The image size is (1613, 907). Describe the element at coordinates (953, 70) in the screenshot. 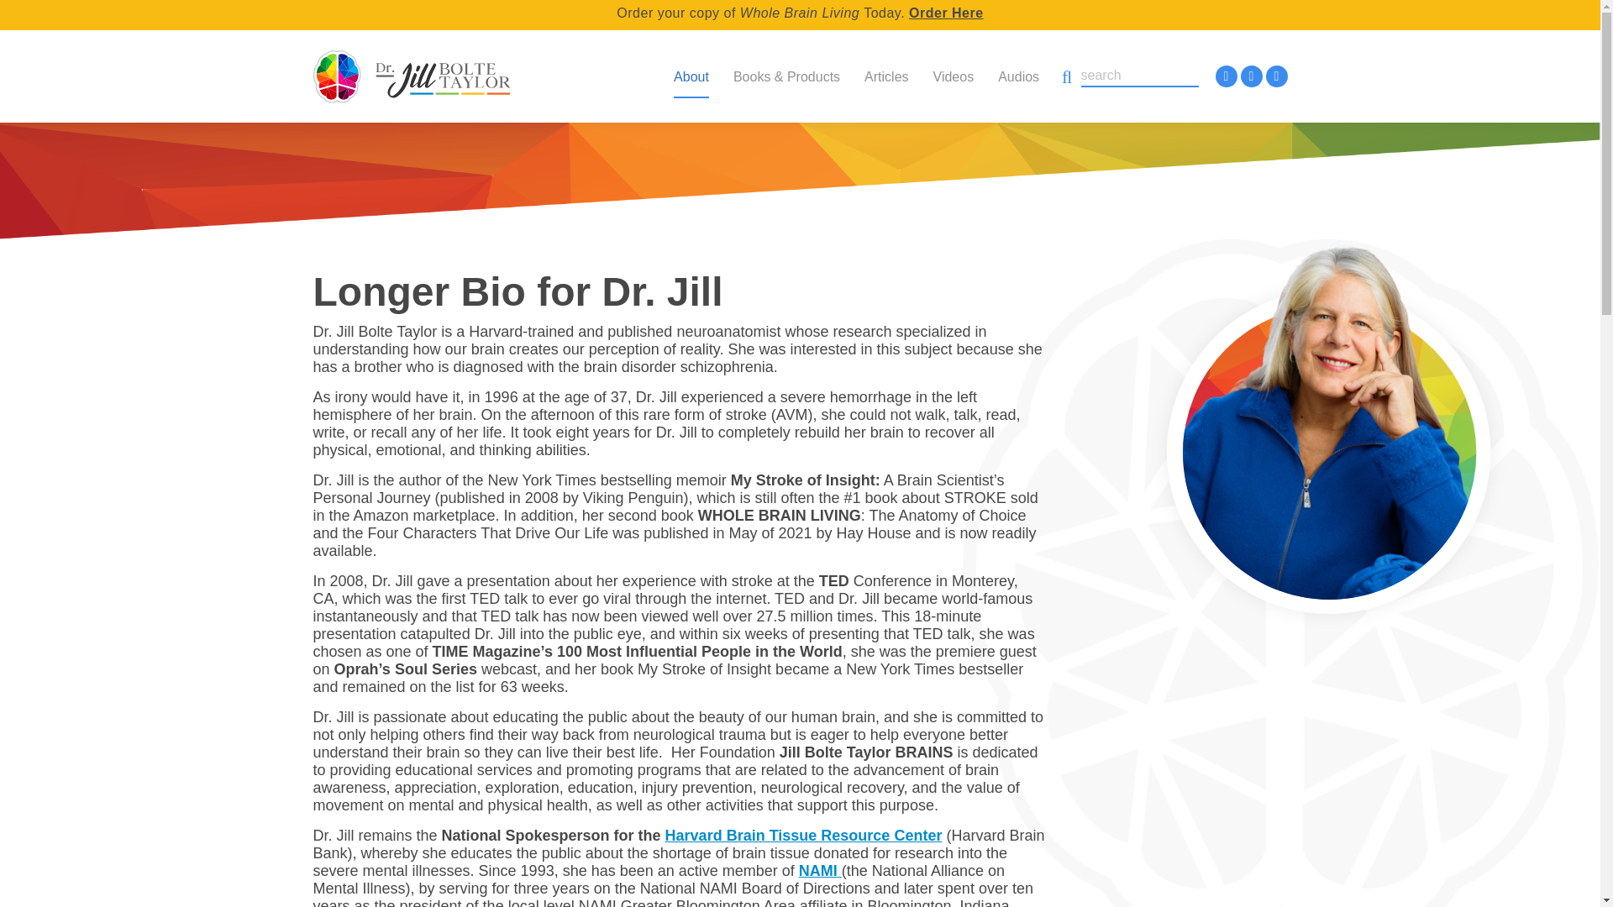

I see `Videos` at that location.